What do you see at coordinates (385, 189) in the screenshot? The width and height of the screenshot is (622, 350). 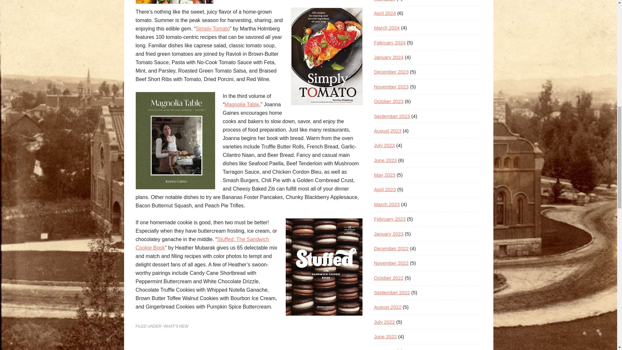 I see `April 2023` at bounding box center [385, 189].